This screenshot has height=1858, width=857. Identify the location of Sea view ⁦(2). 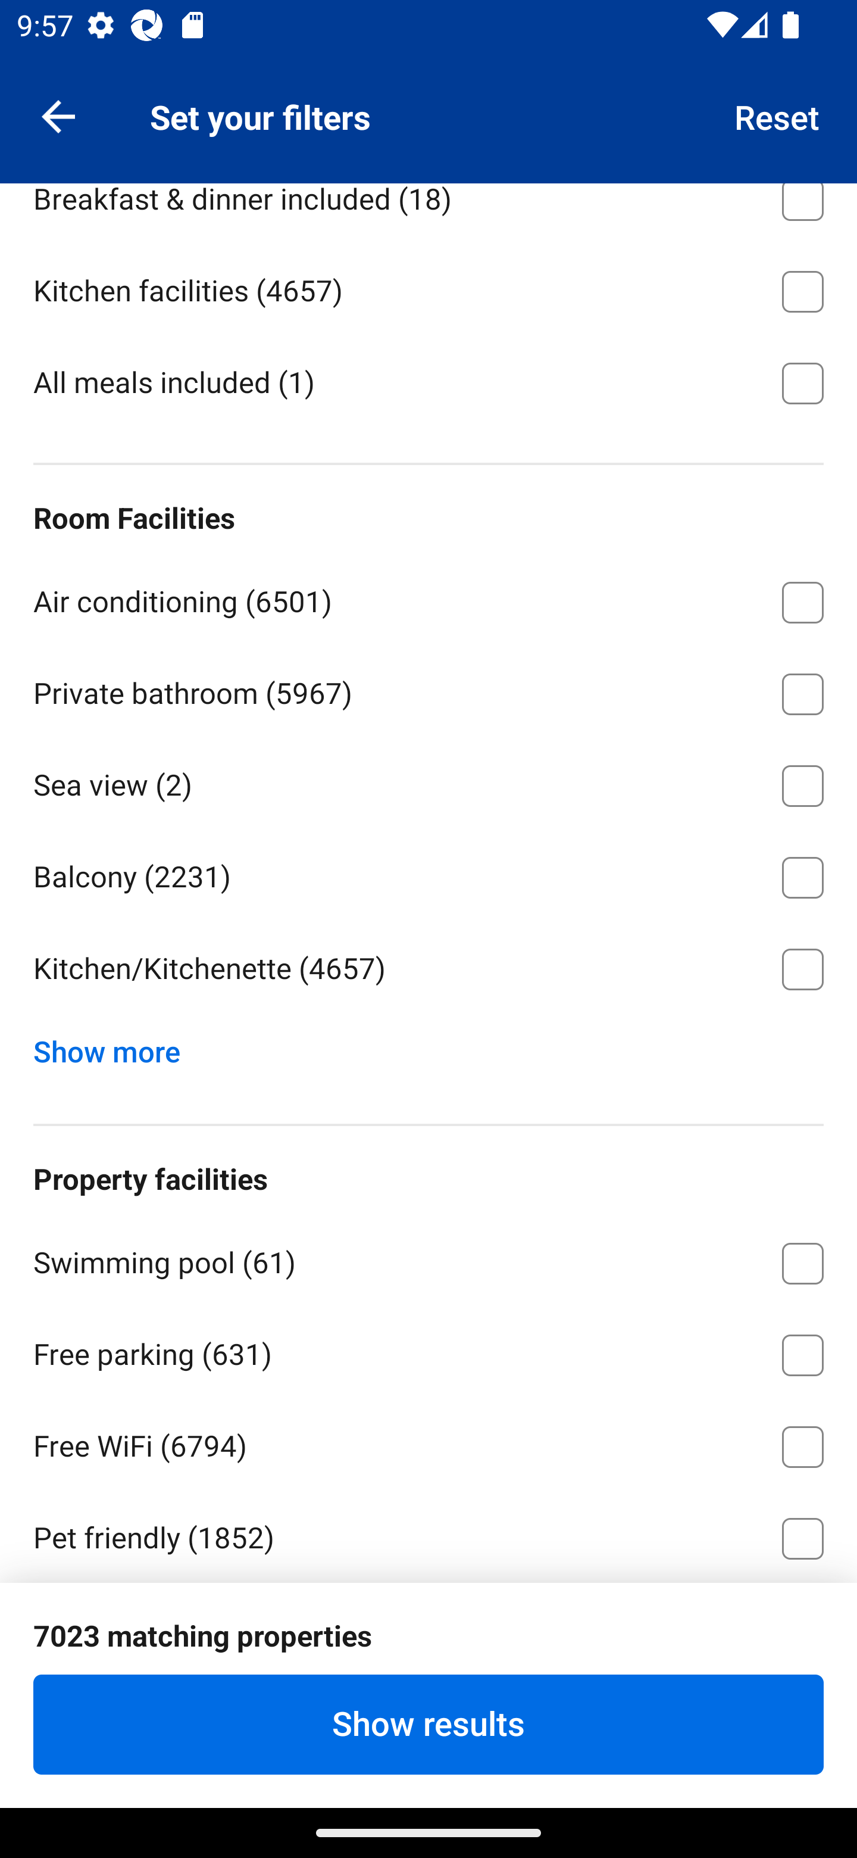
(428, 782).